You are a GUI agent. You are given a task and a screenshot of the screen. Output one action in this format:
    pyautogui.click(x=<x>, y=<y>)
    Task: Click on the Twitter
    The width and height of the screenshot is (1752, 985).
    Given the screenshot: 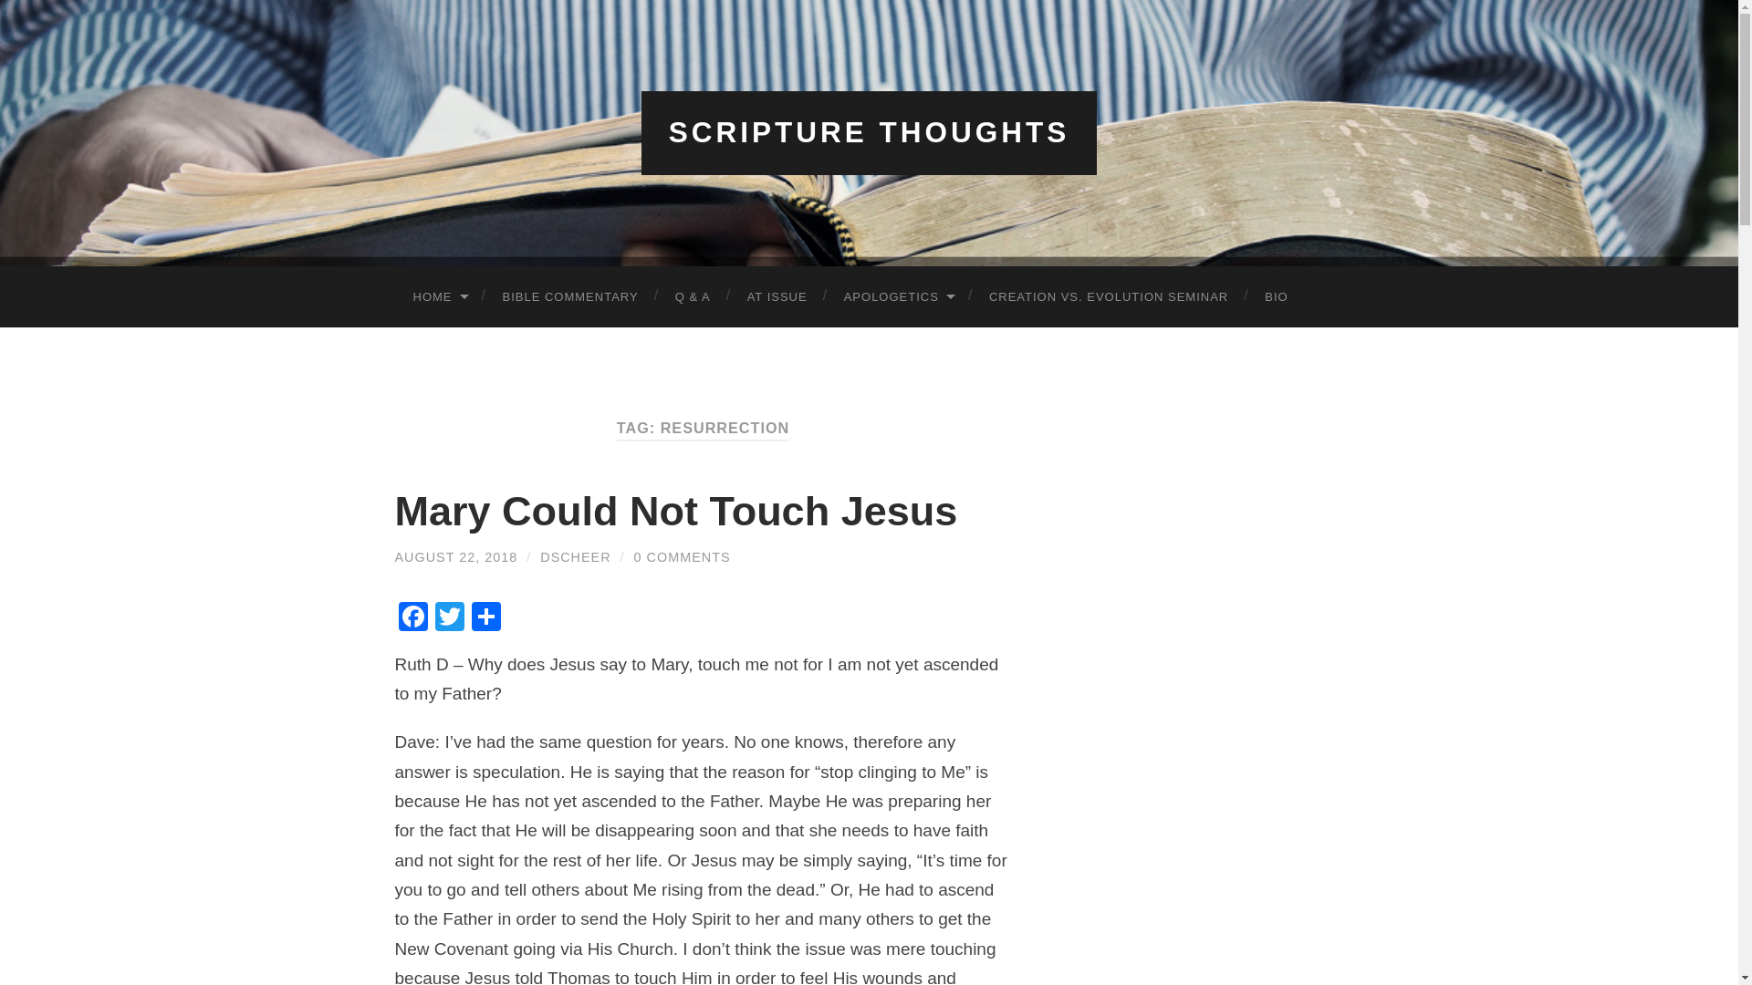 What is the action you would take?
    pyautogui.click(x=449, y=618)
    